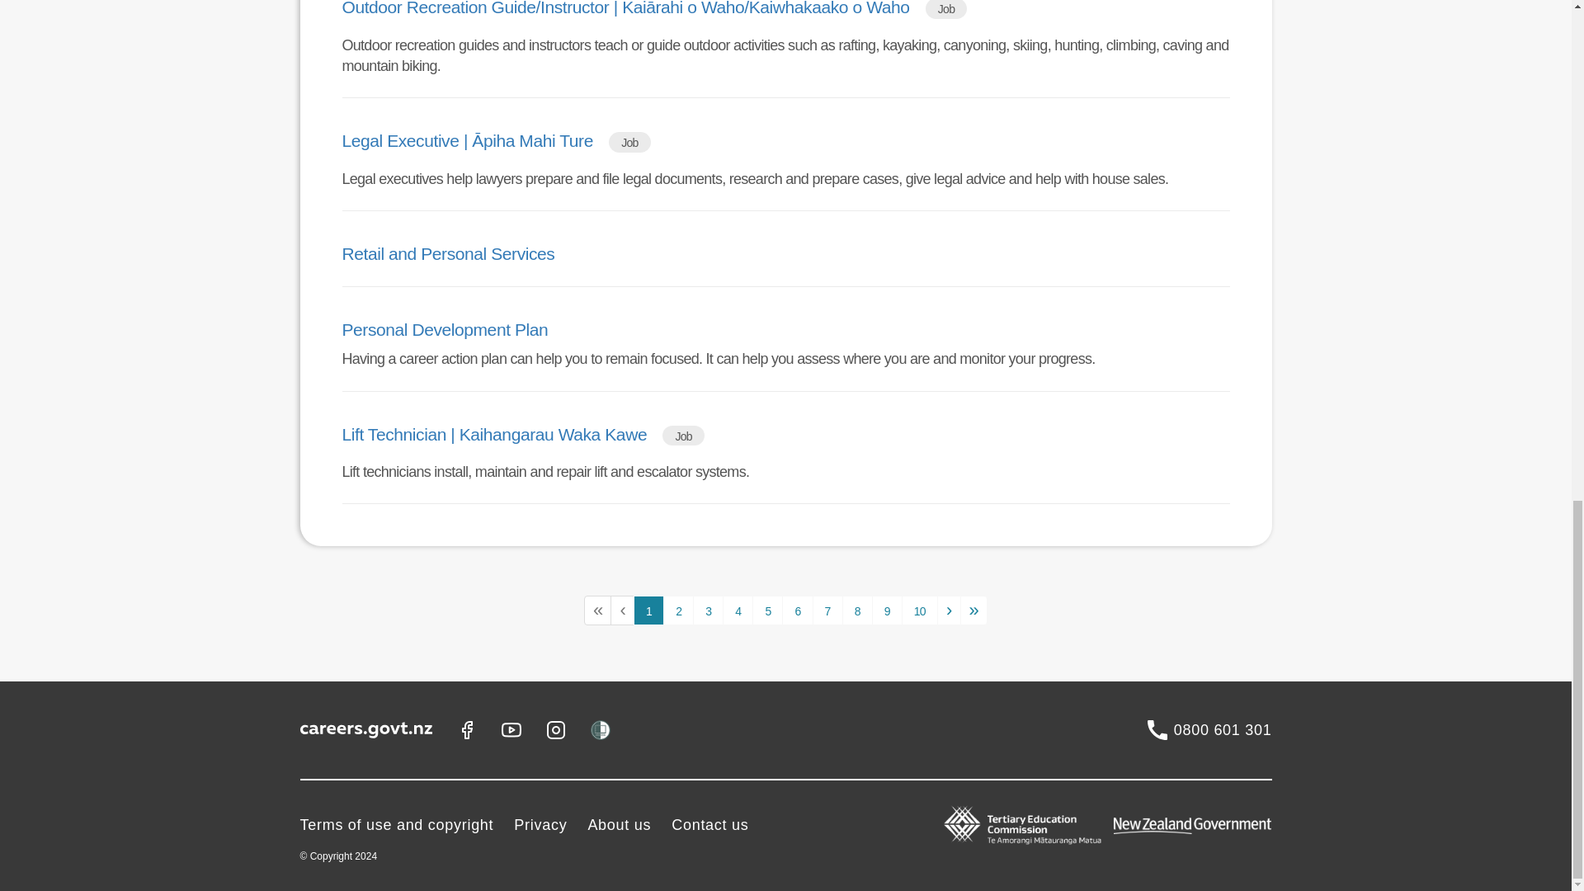  Describe the element at coordinates (678, 610) in the screenshot. I see `View page number 2` at that location.